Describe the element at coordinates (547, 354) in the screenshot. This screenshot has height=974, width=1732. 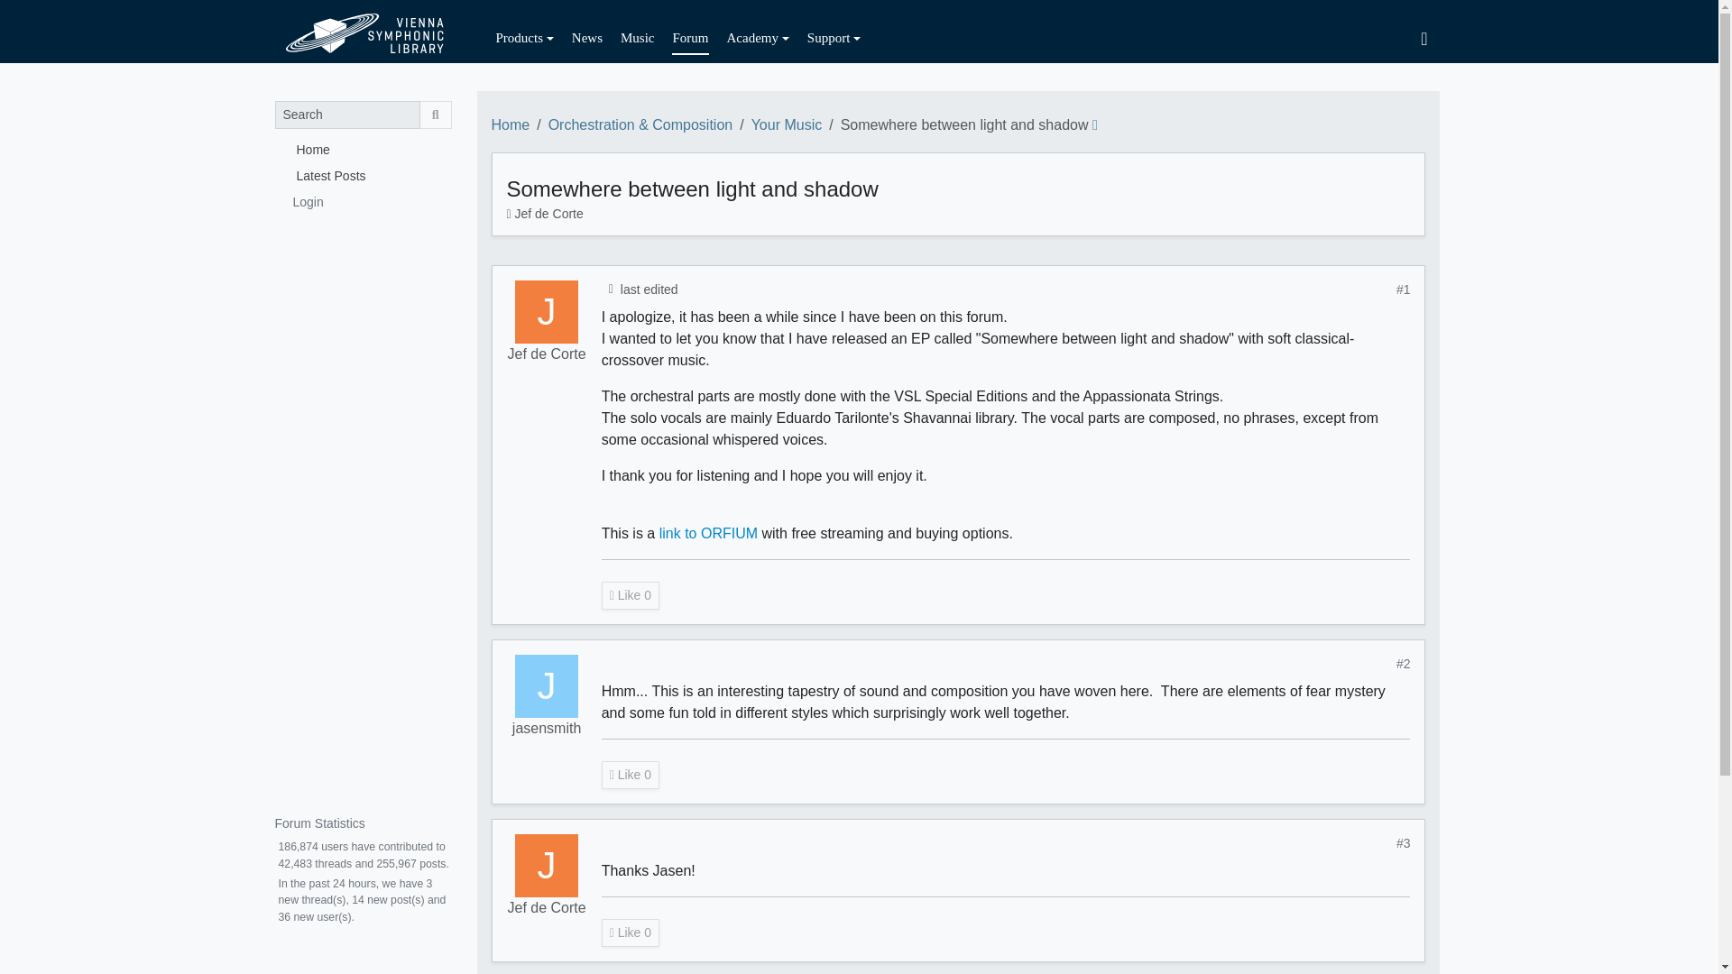
I see `Jef de Corte` at that location.